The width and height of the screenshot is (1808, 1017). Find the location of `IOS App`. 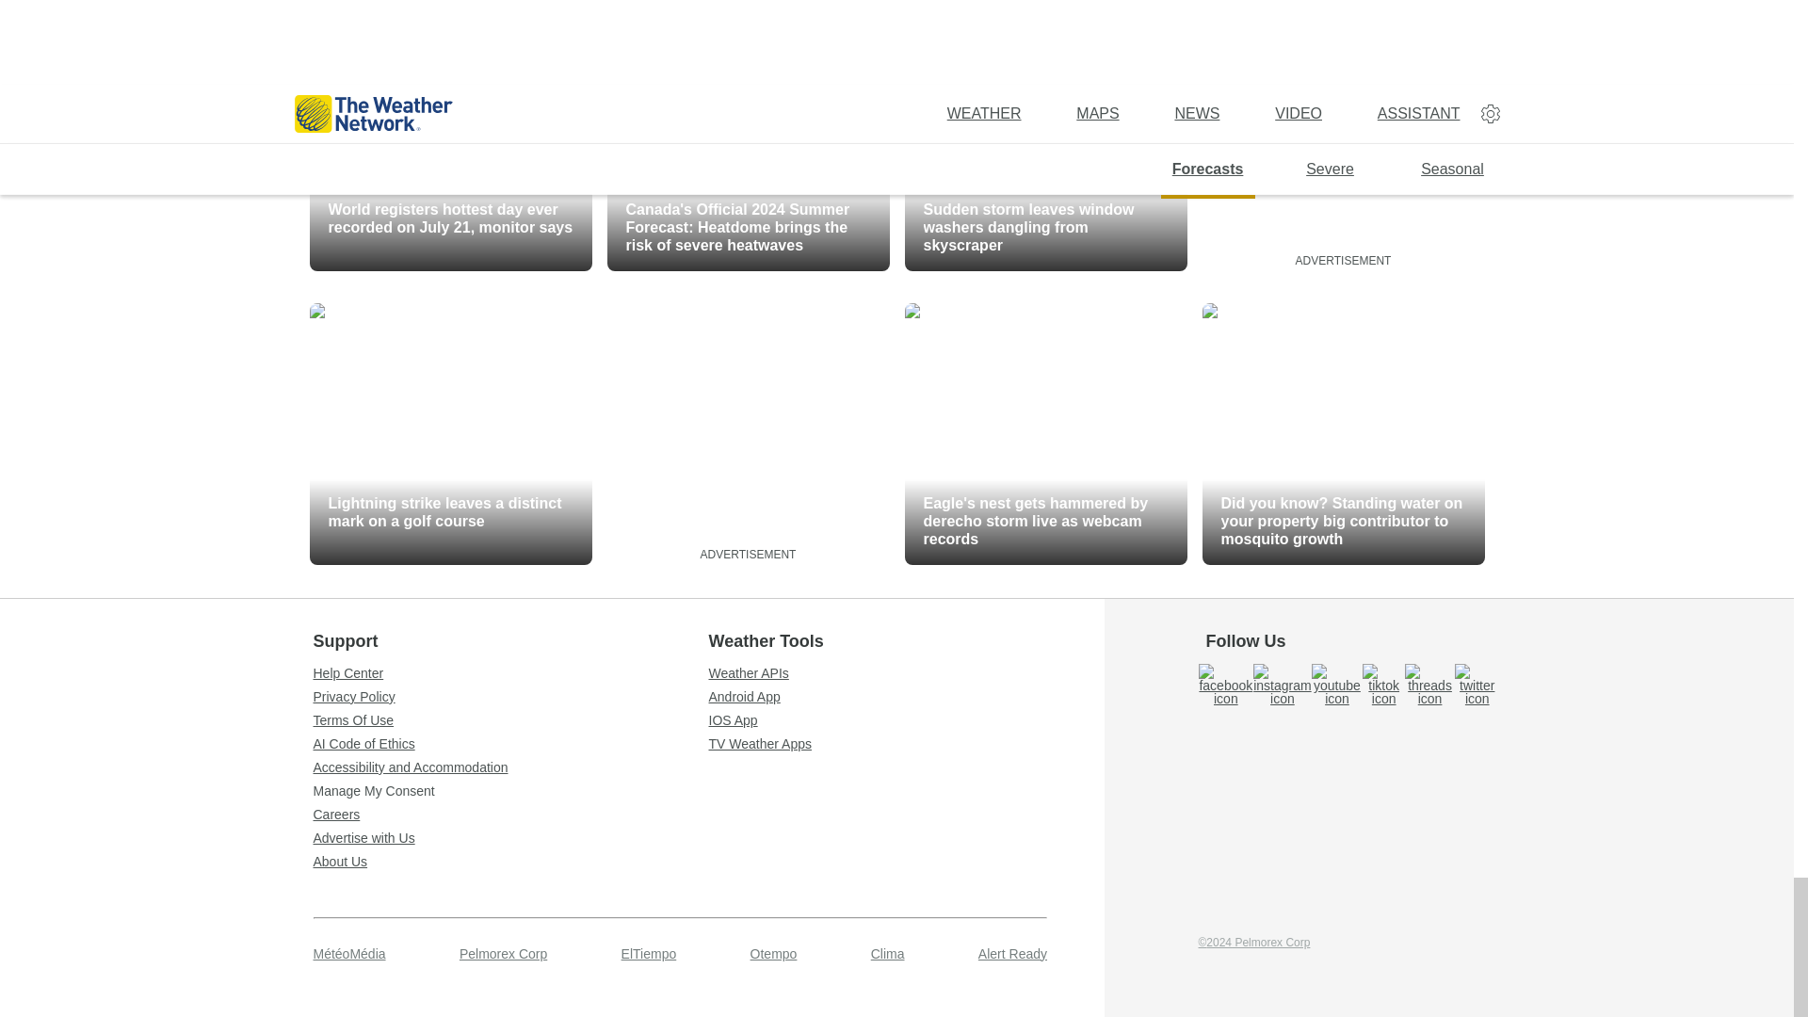

IOS App is located at coordinates (906, 720).